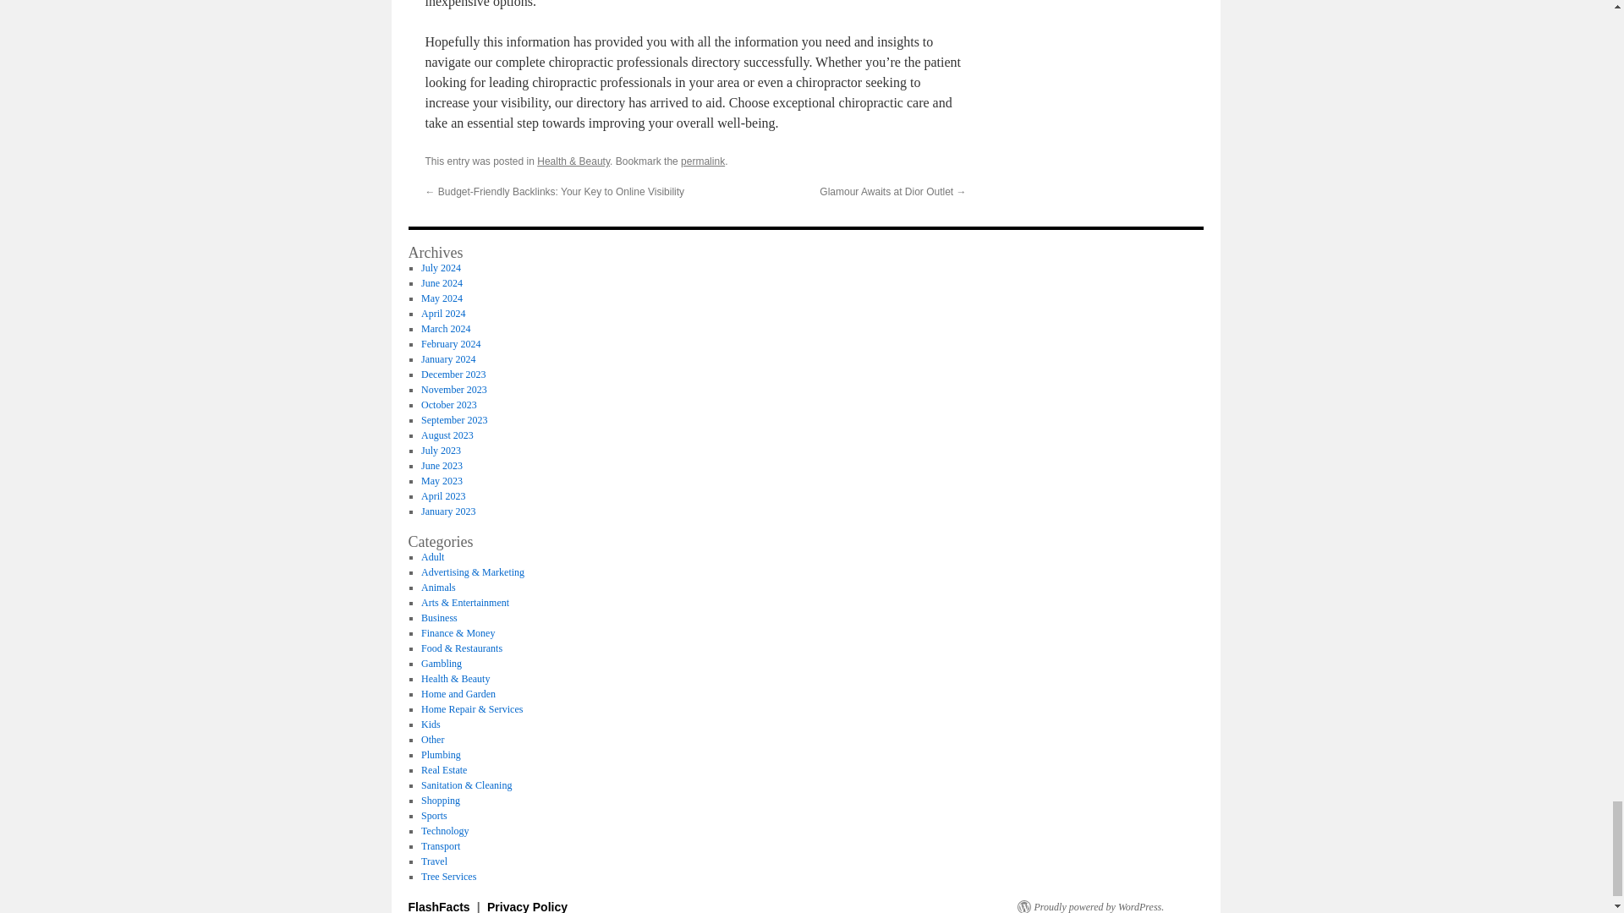  What do you see at coordinates (442, 313) in the screenshot?
I see `April 2024` at bounding box center [442, 313].